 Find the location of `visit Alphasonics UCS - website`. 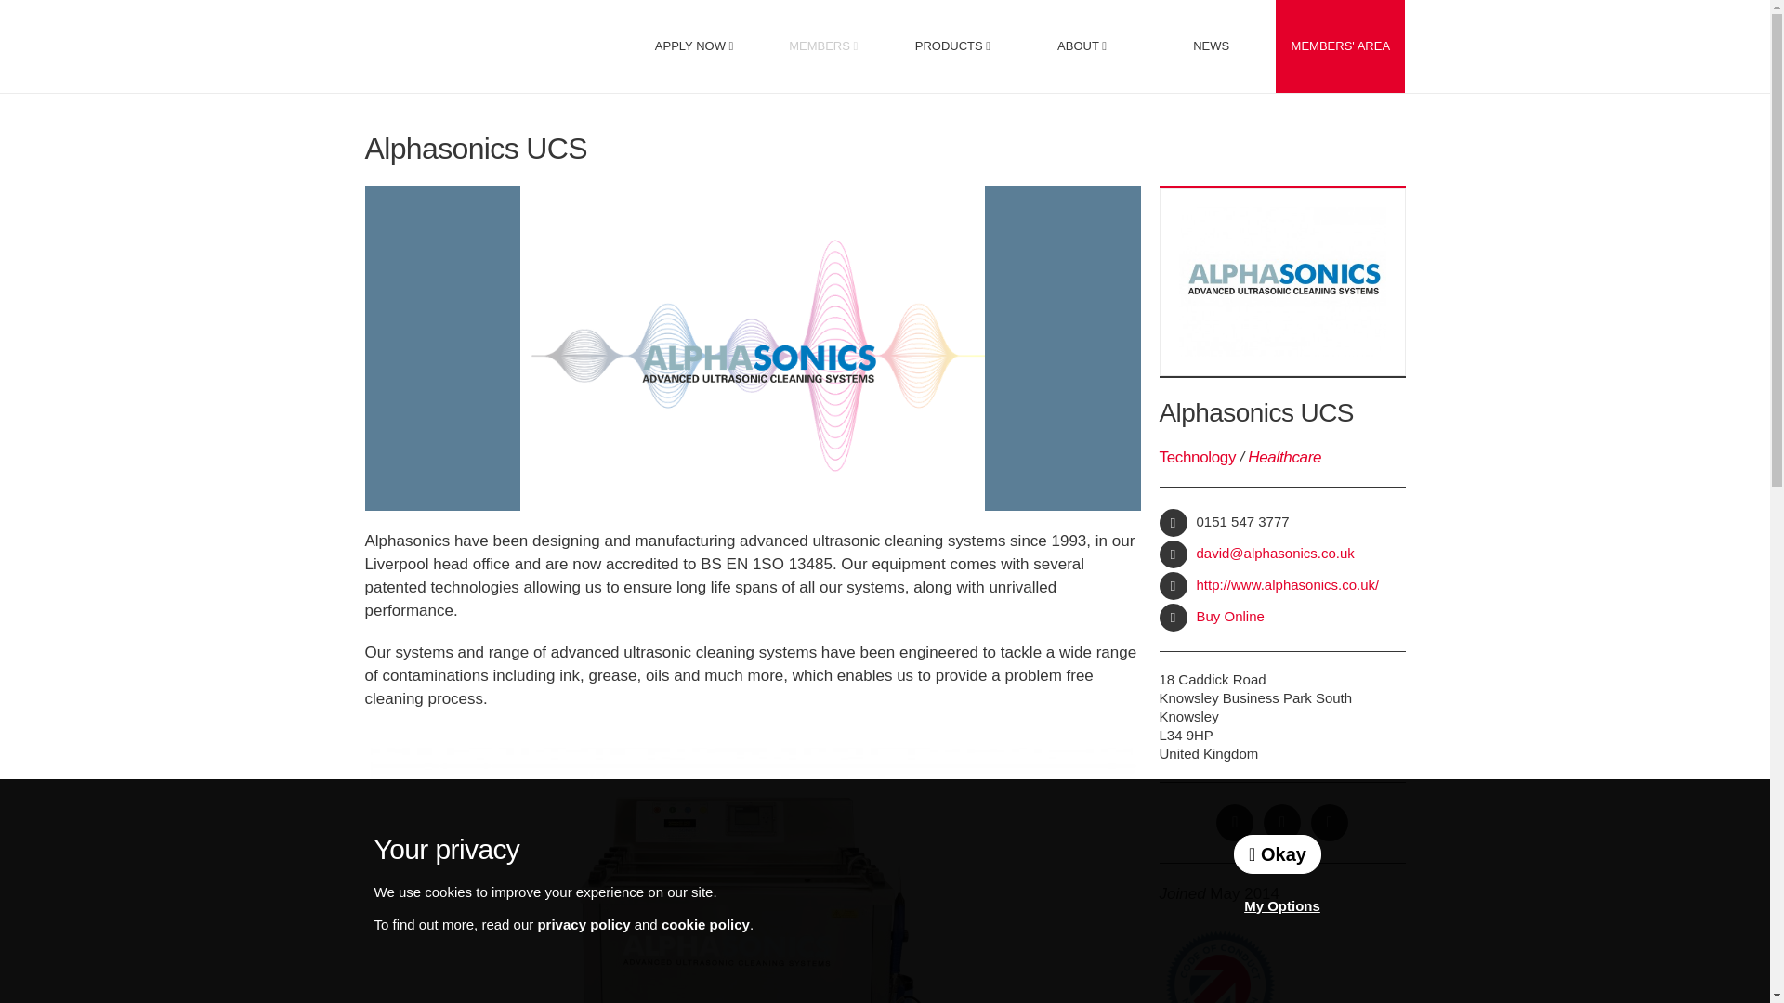

visit Alphasonics UCS - website is located at coordinates (1174, 585).